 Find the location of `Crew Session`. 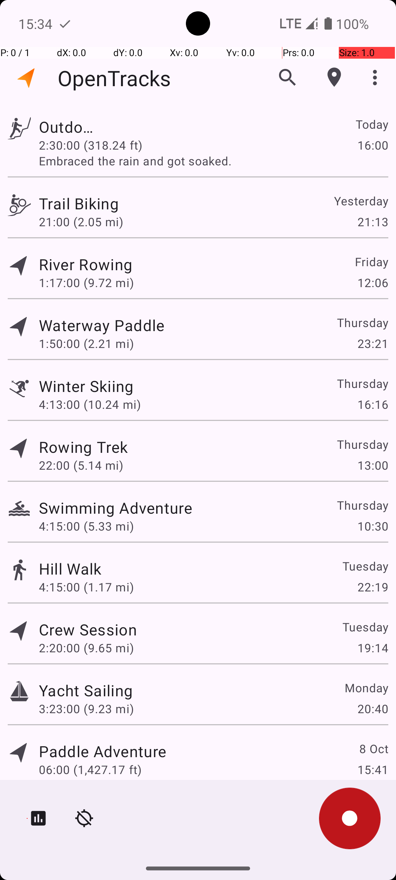

Crew Session is located at coordinates (88, 629).